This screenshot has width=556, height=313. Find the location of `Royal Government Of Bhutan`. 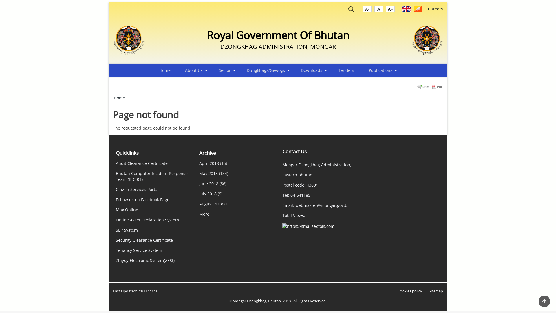

Royal Government Of Bhutan is located at coordinates (278, 35).